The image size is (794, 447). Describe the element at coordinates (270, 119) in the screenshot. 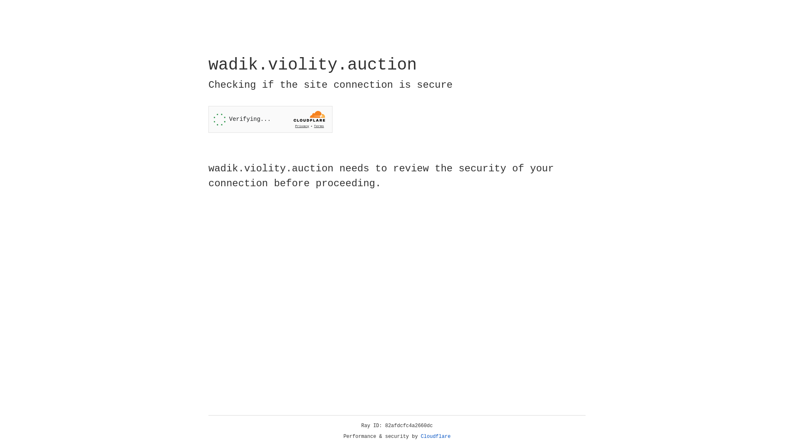

I see `Widget containing a Cloudflare security challenge` at that location.